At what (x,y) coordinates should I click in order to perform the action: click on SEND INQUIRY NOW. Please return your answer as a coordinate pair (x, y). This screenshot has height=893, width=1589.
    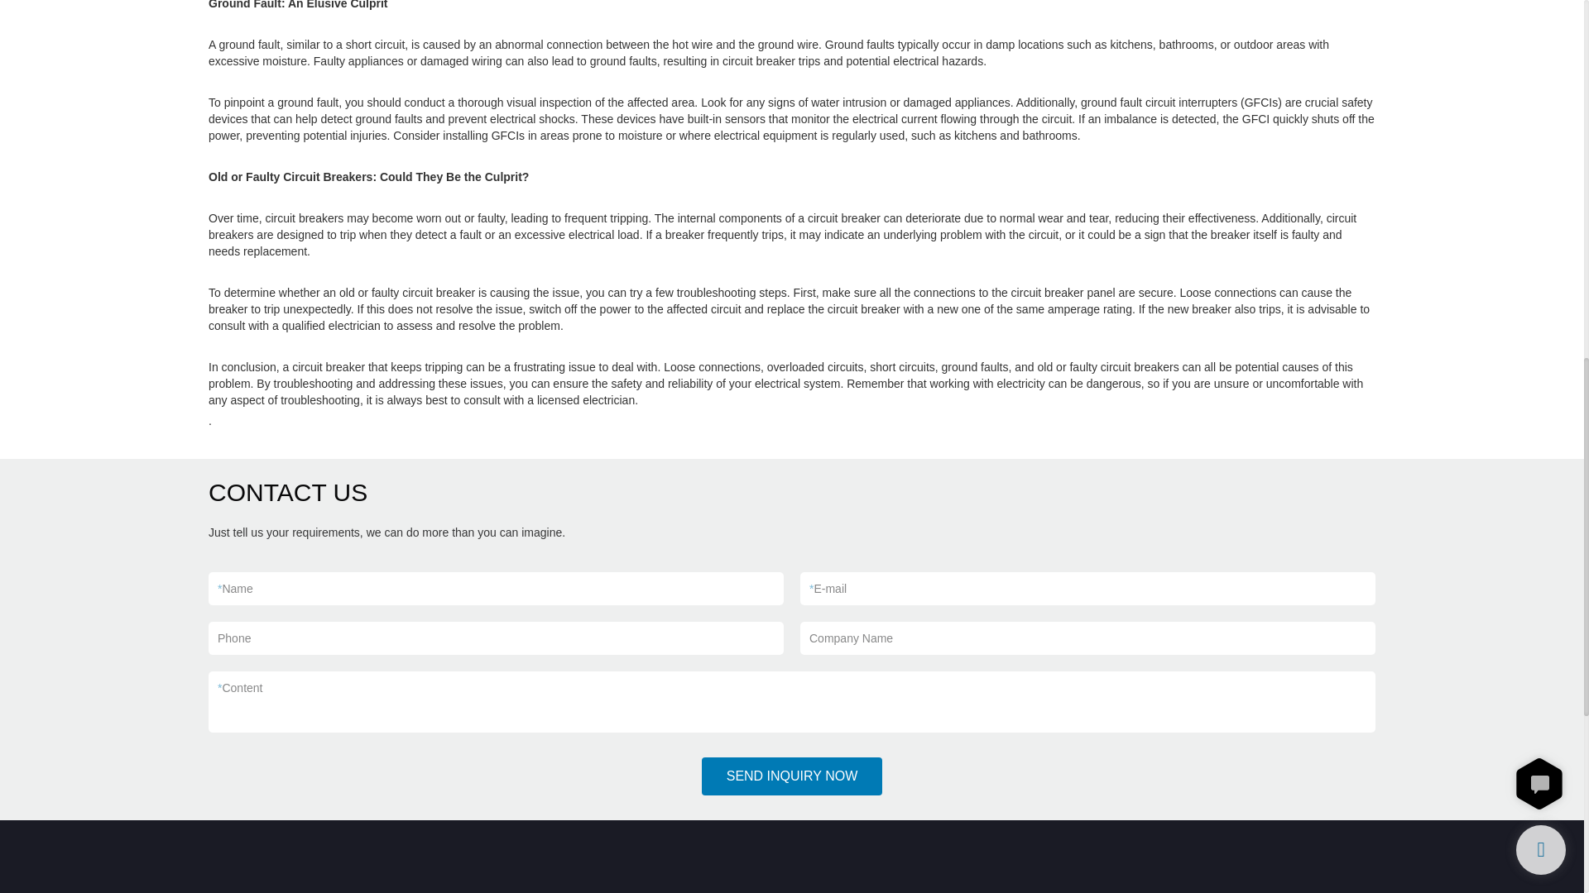
    Looking at the image, I should click on (793, 776).